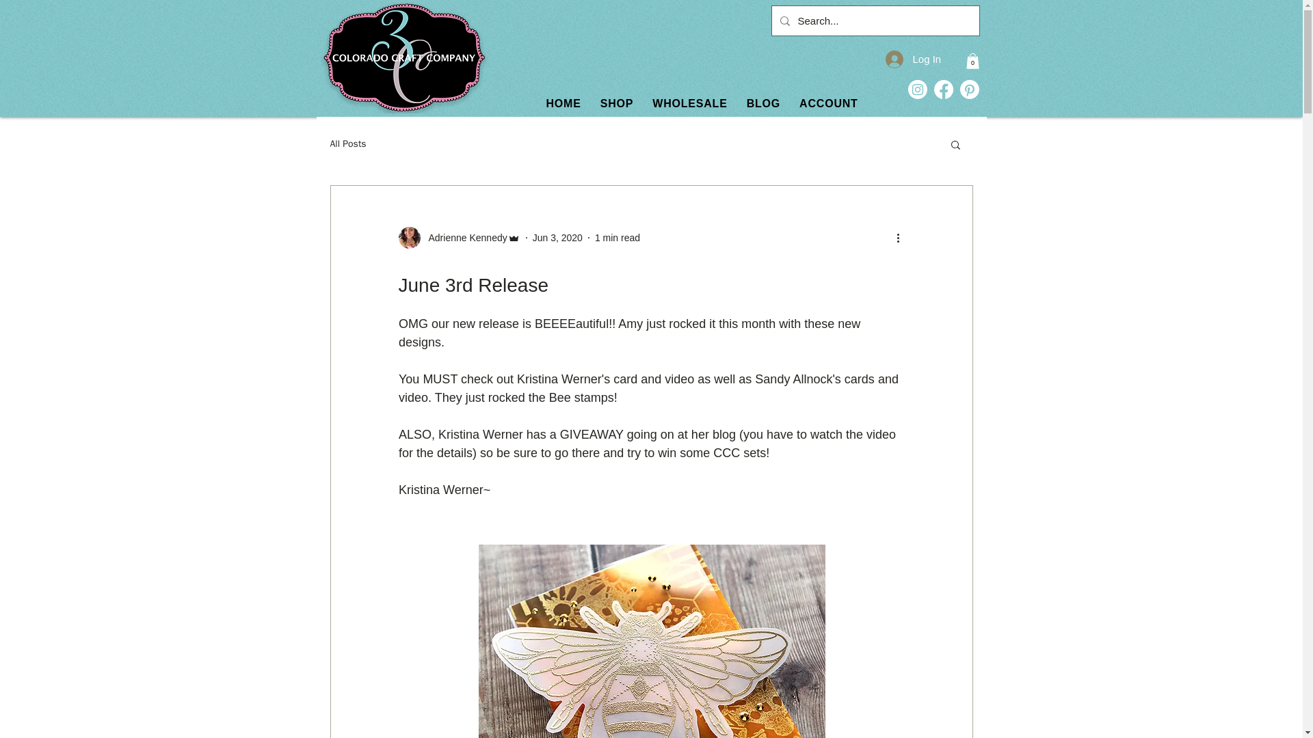  What do you see at coordinates (722, 102) in the screenshot?
I see `Jun 3, 2020` at bounding box center [722, 102].